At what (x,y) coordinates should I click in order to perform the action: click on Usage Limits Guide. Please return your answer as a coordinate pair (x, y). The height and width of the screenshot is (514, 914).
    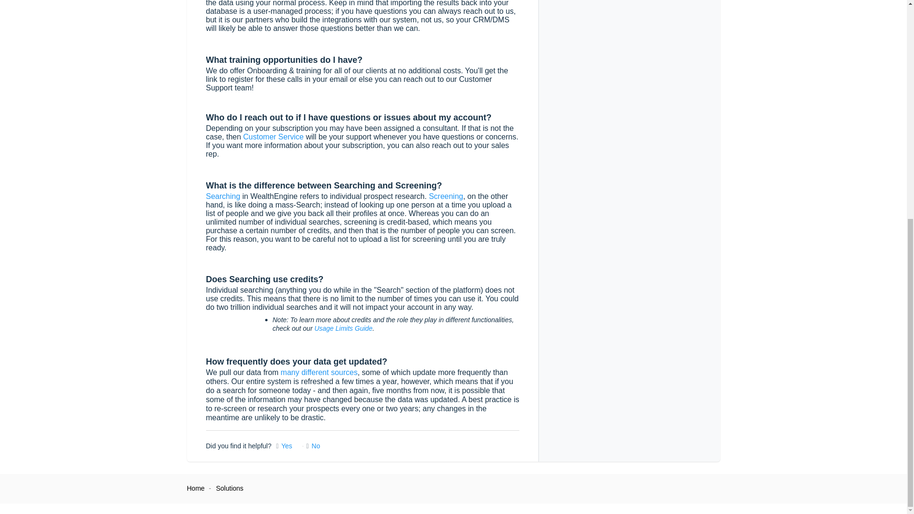
    Looking at the image, I should click on (343, 327).